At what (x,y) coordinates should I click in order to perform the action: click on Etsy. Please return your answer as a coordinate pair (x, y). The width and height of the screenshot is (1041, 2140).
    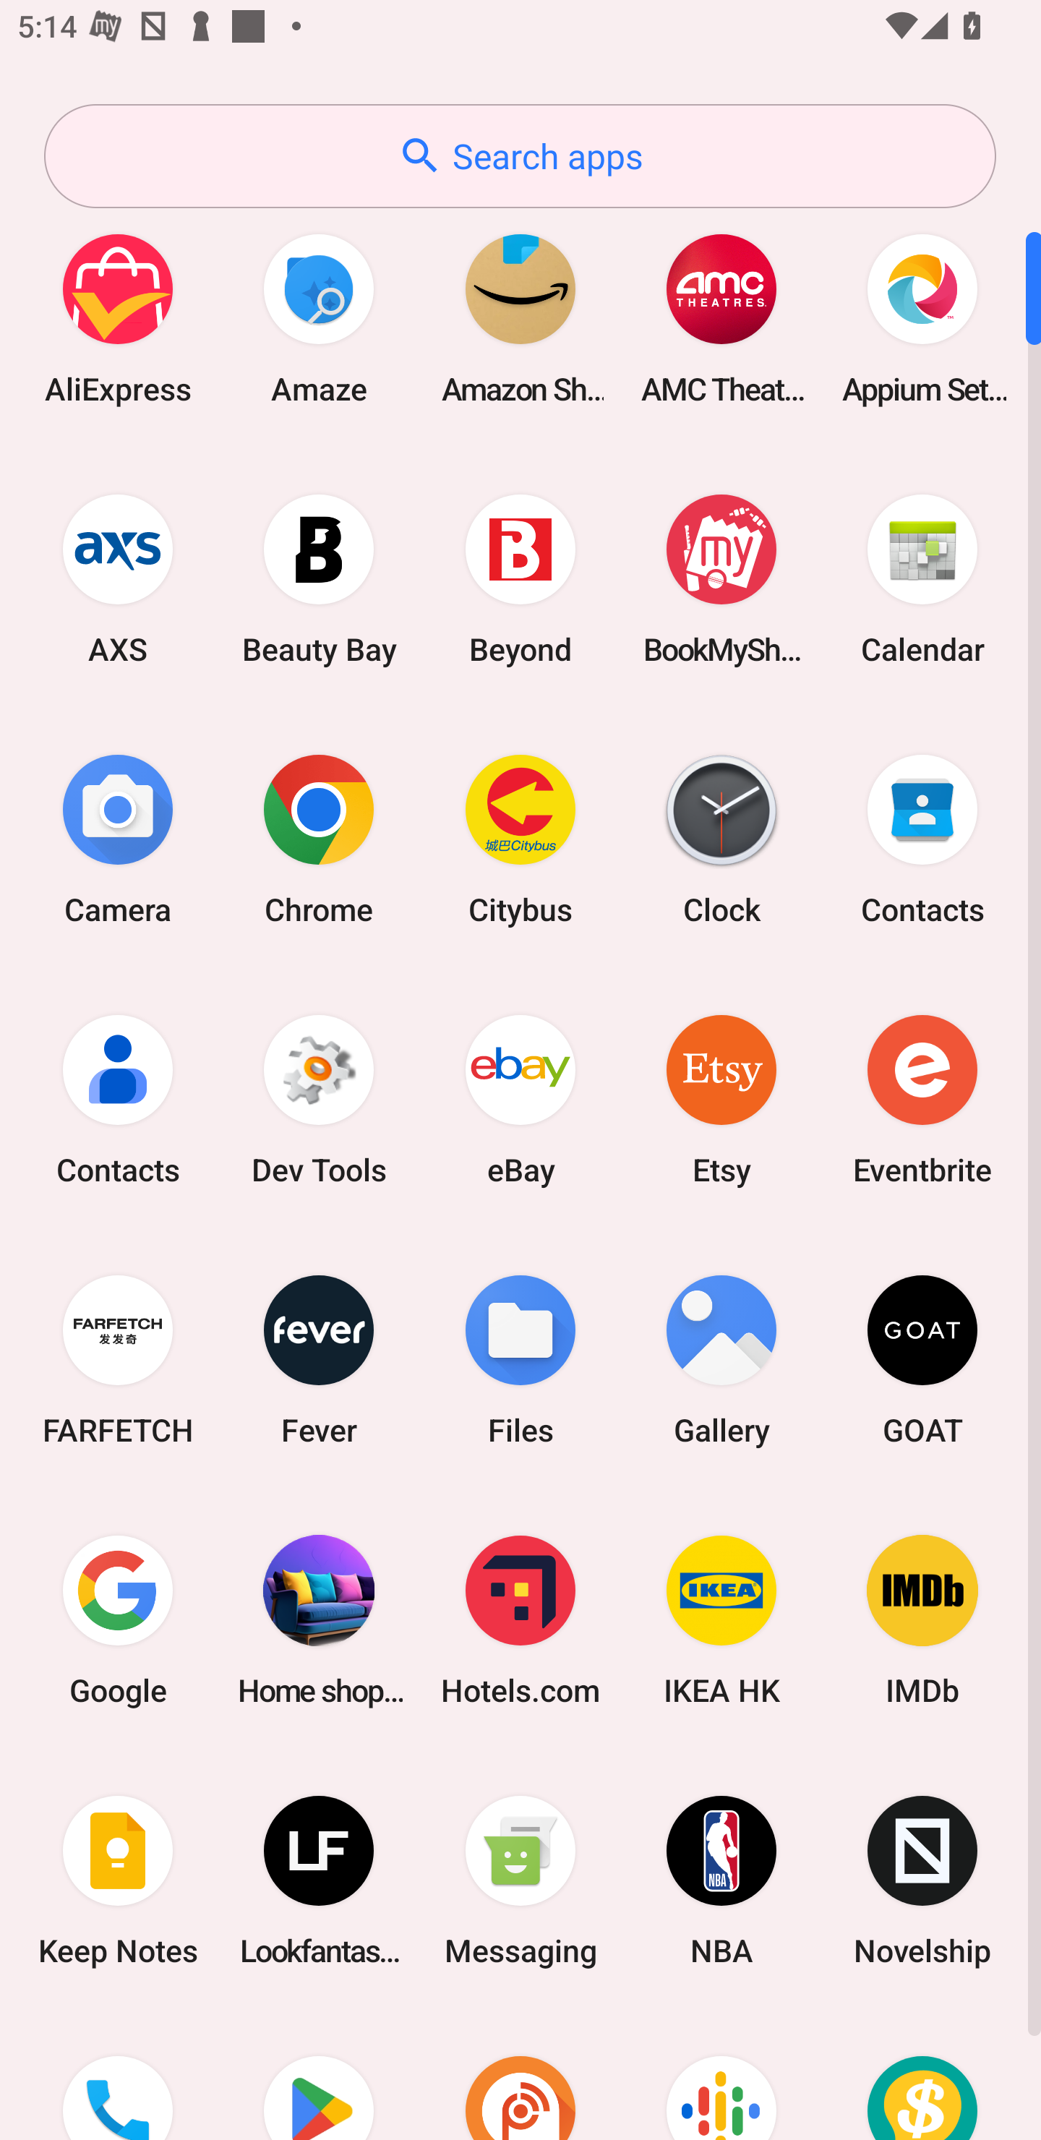
    Looking at the image, I should click on (721, 1099).